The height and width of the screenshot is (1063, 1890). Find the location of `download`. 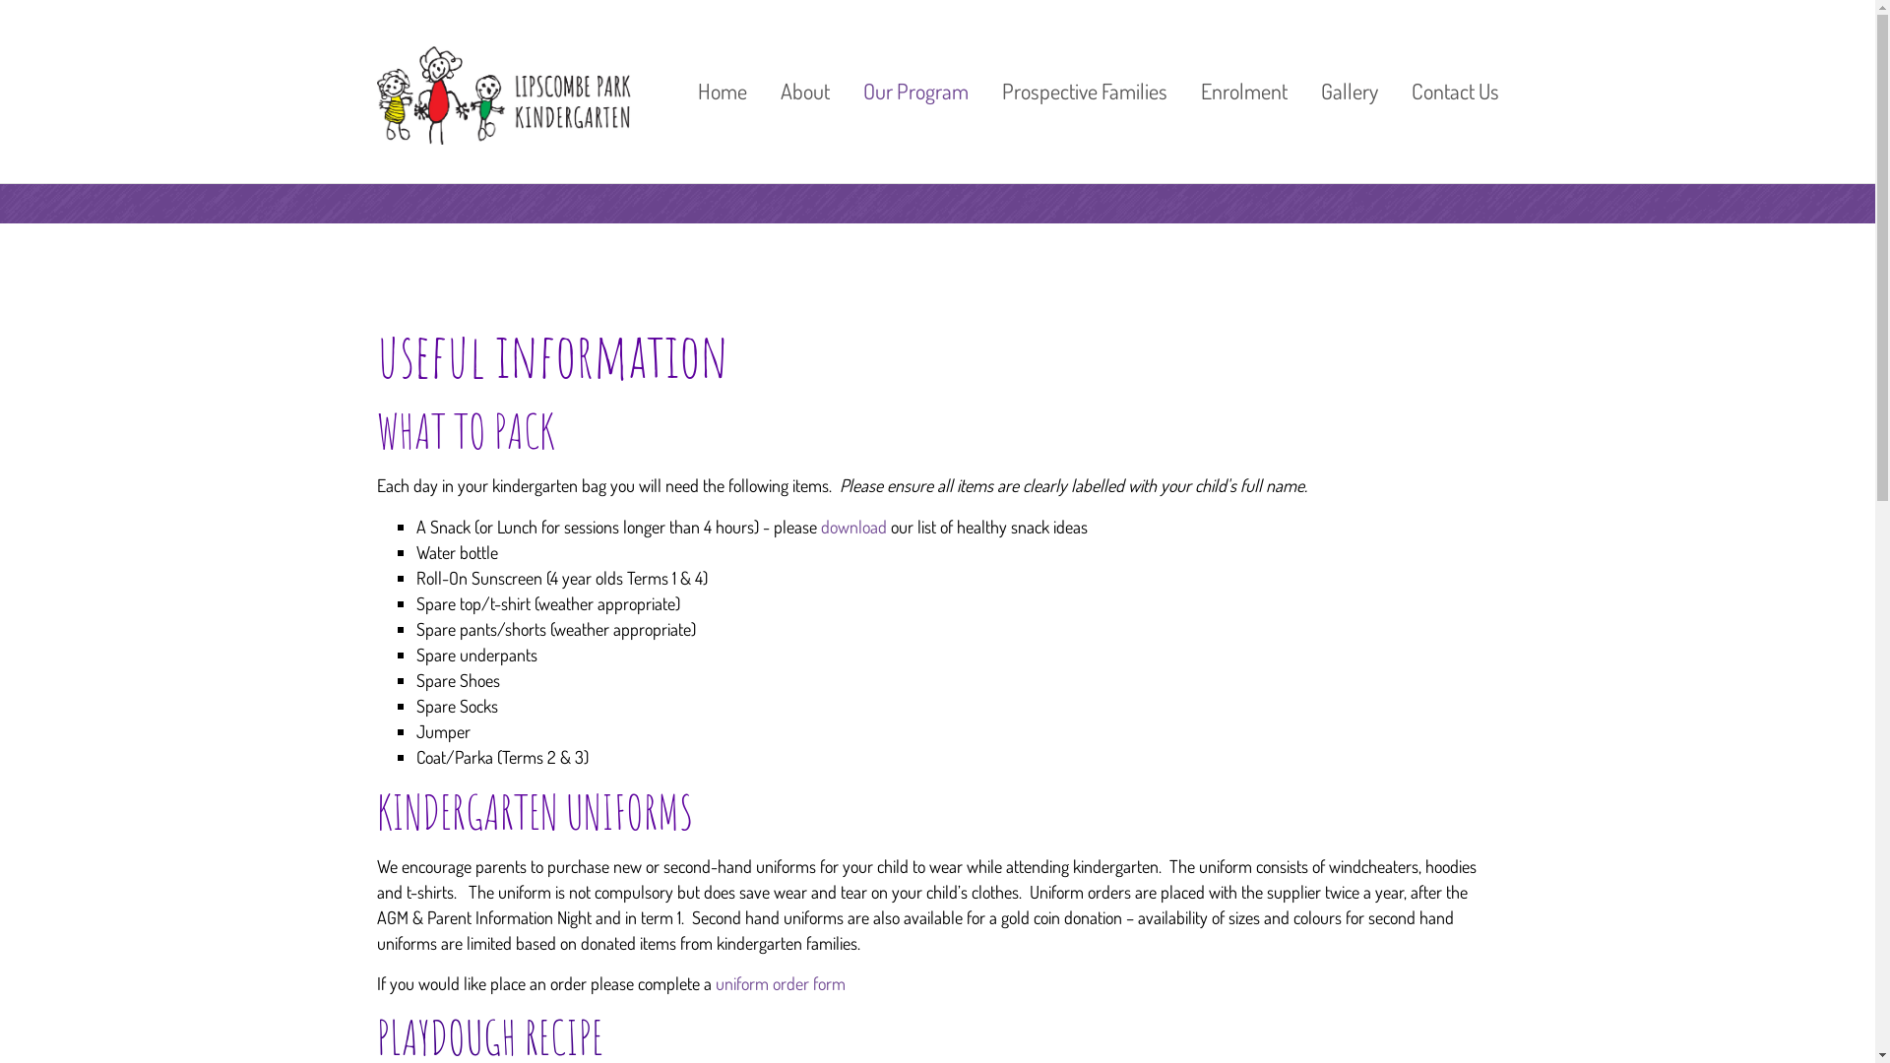

download is located at coordinates (856, 527).